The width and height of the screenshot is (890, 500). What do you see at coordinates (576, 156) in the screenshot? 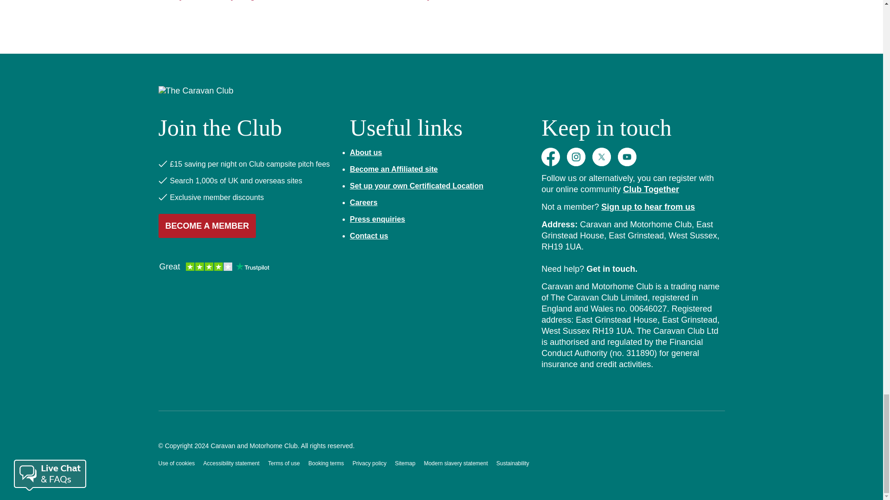
I see `Instagram` at bounding box center [576, 156].